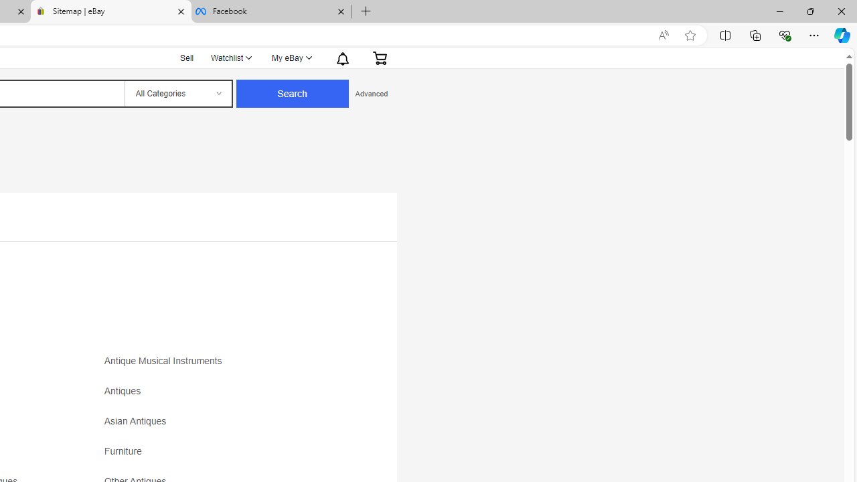 The image size is (857, 482). What do you see at coordinates (664, 35) in the screenshot?
I see `Read aloud this page (Ctrl+Shift+U)` at bounding box center [664, 35].